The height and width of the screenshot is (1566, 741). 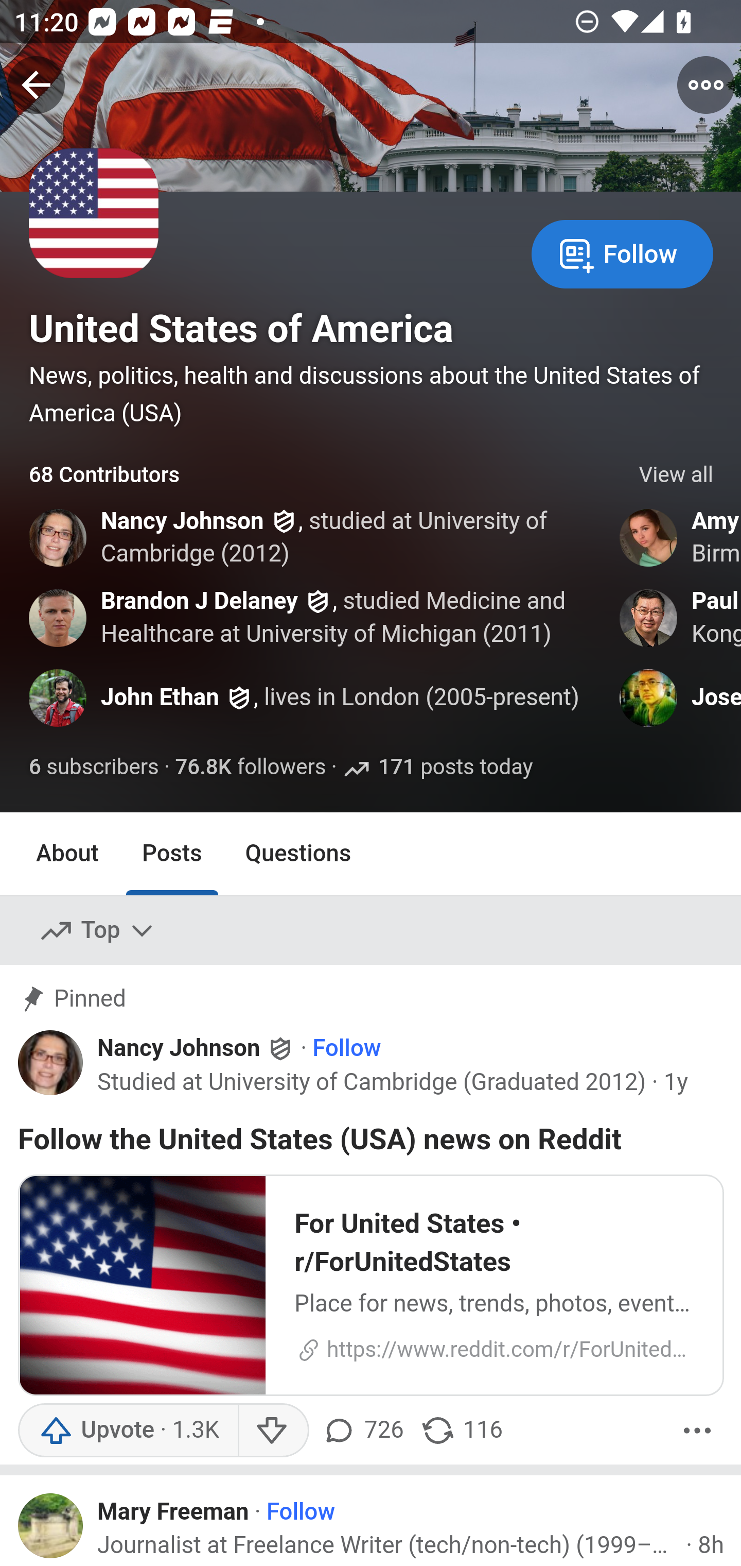 What do you see at coordinates (676, 475) in the screenshot?
I see `View all` at bounding box center [676, 475].